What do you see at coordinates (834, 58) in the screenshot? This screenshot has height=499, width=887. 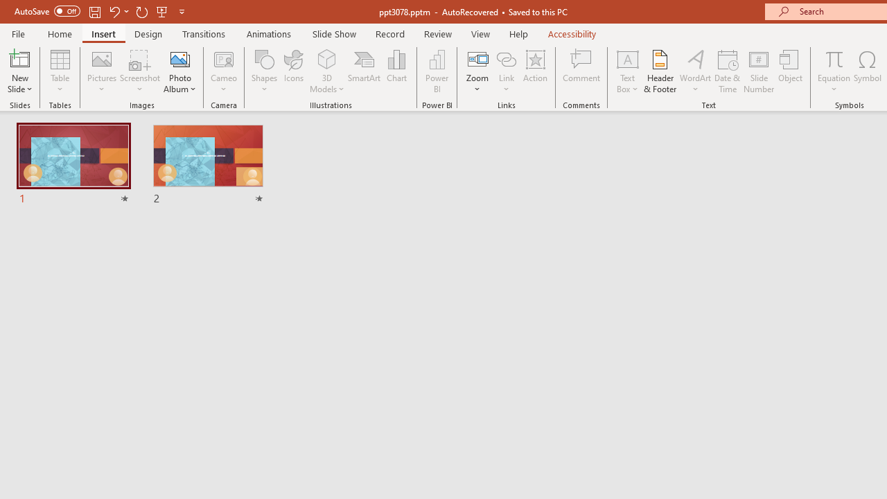 I see `Equation` at bounding box center [834, 58].